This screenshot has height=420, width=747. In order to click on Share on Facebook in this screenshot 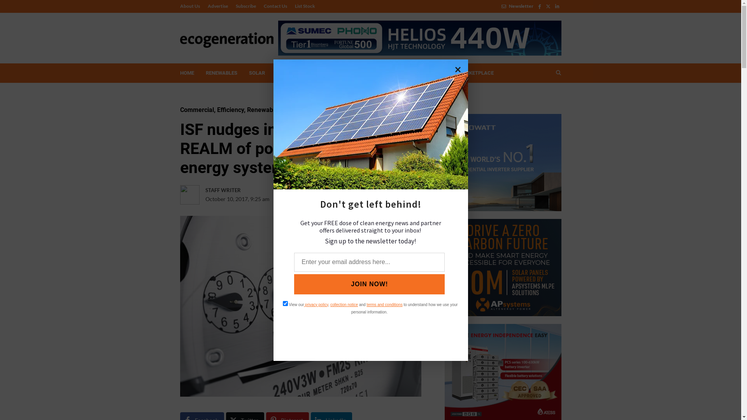, I will do `click(310, 199)`.